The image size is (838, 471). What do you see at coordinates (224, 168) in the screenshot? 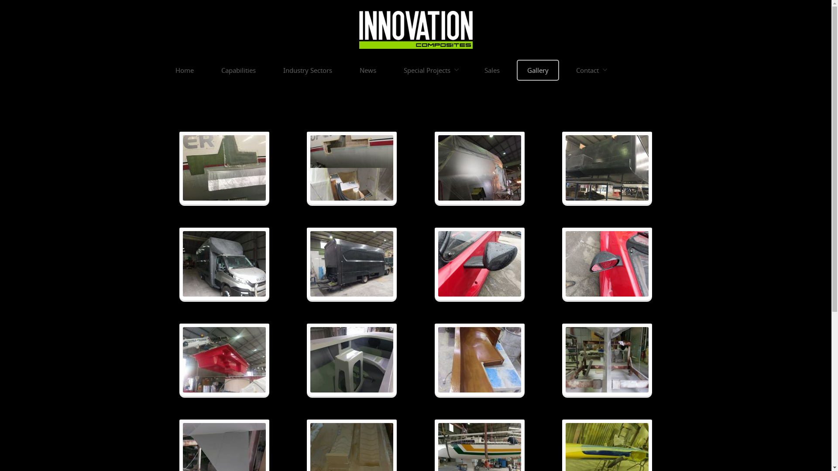
I see `sydney 36 repair a` at bounding box center [224, 168].